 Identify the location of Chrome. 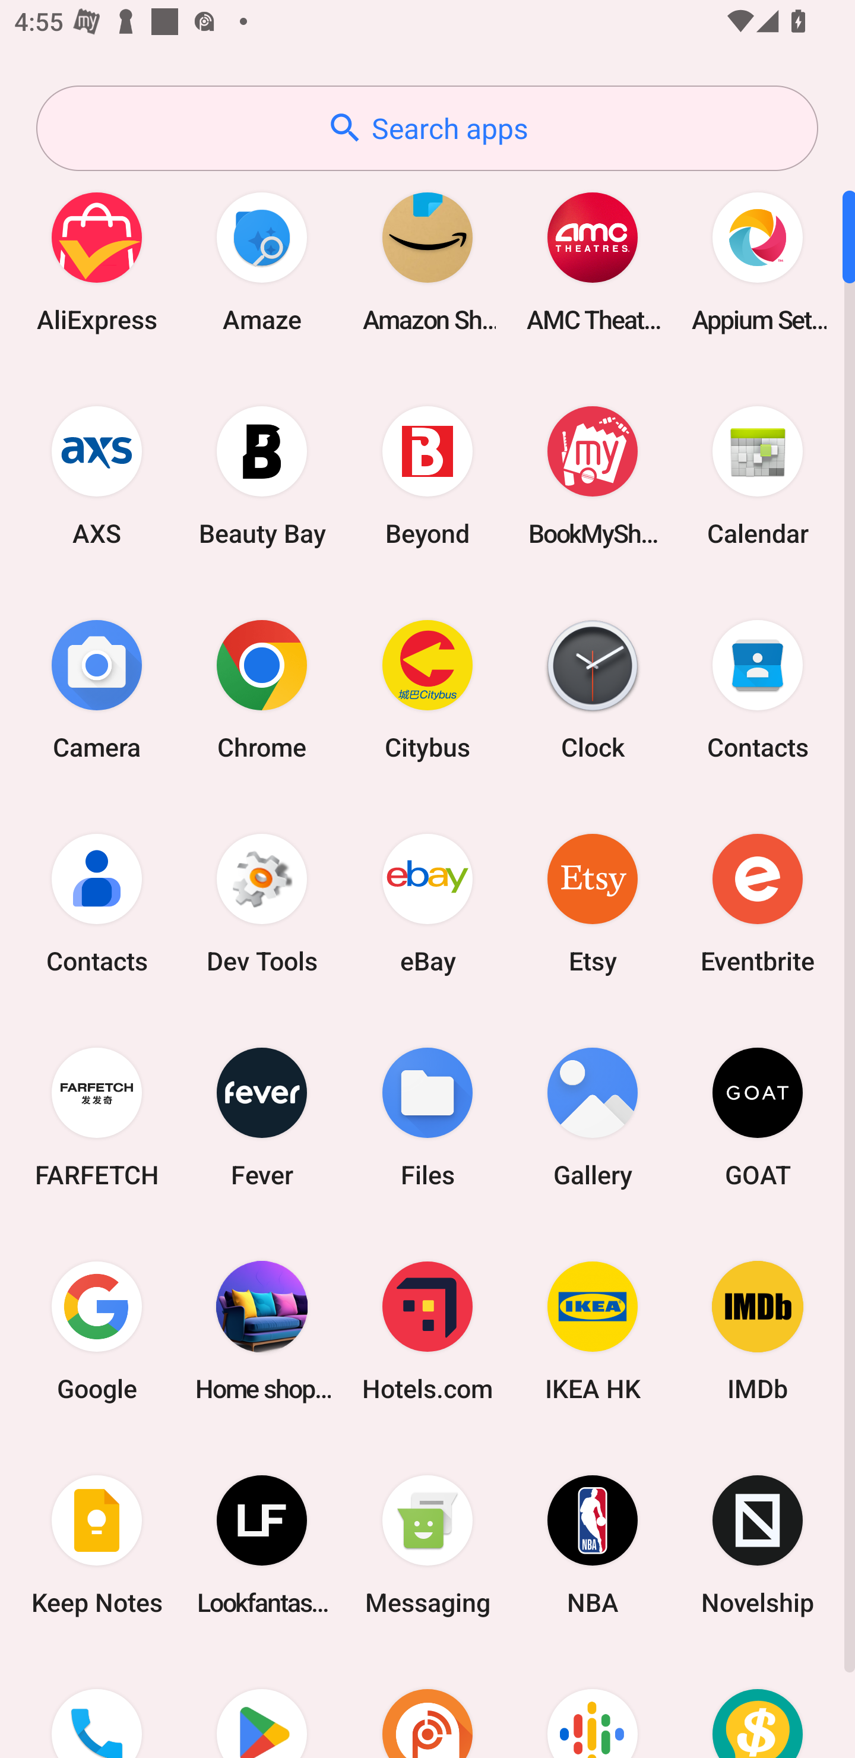
(262, 689).